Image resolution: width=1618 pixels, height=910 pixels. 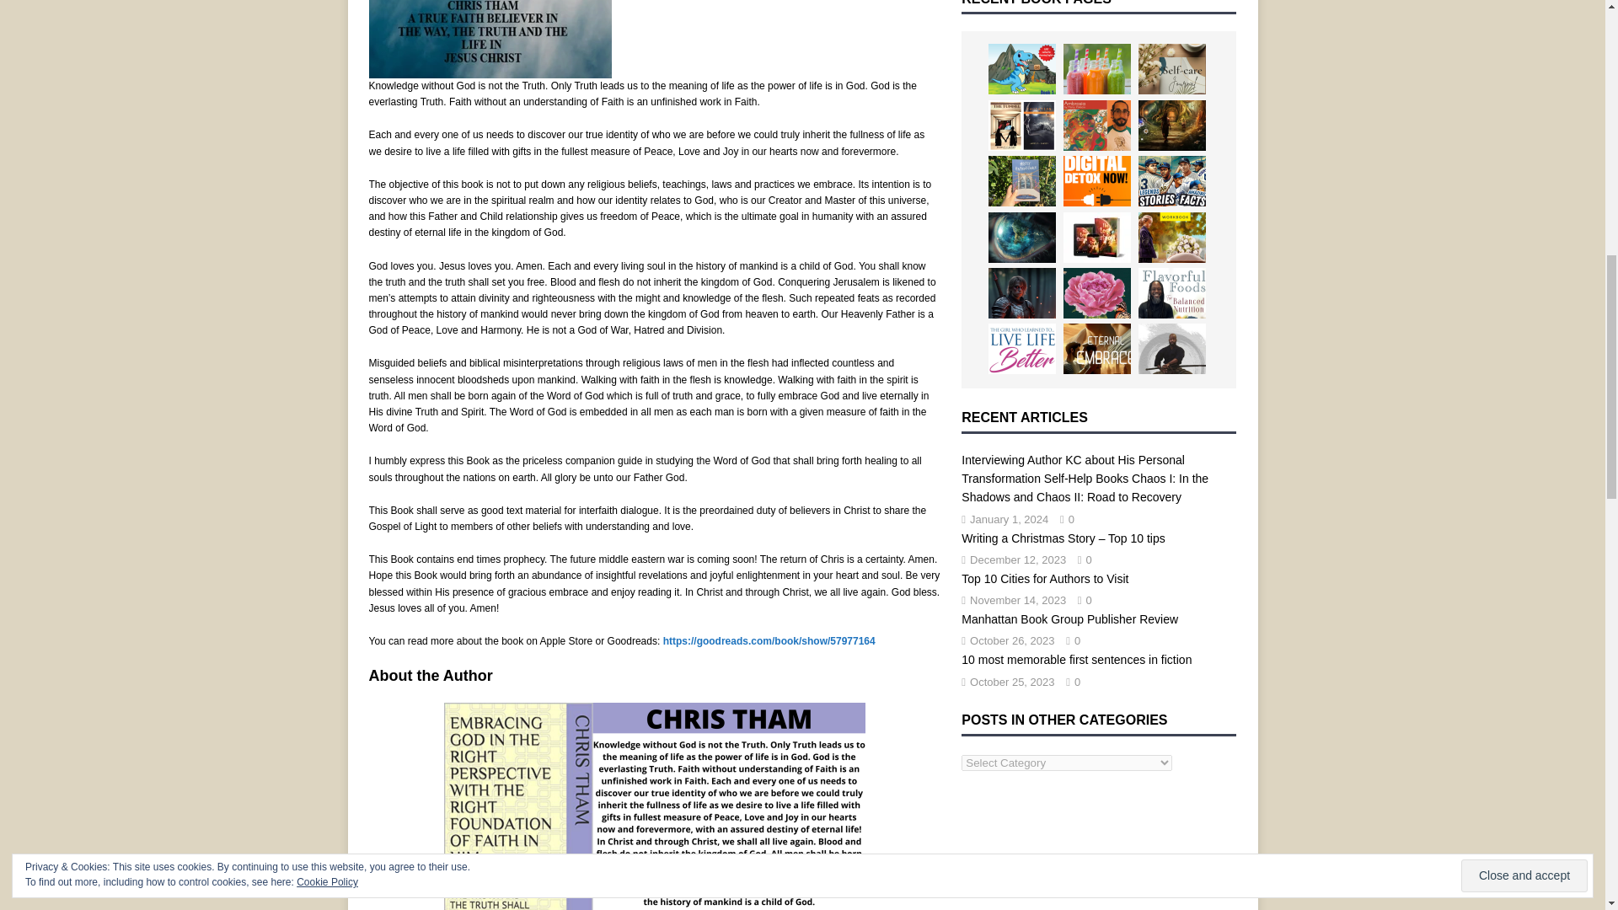 What do you see at coordinates (1022, 69) in the screenshot?
I see `Dusty Goes to the Zoo!` at bounding box center [1022, 69].